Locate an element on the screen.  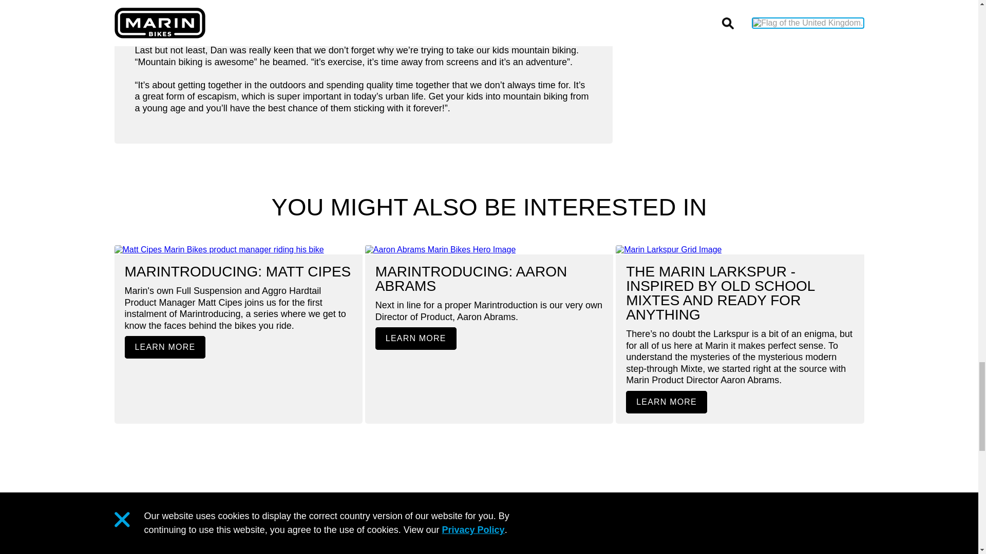
LEARN MORE is located at coordinates (416, 339).